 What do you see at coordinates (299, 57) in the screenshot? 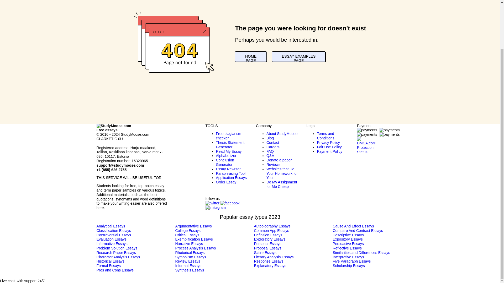
I see `ESSAY EXAMPLES PAGE` at bounding box center [299, 57].